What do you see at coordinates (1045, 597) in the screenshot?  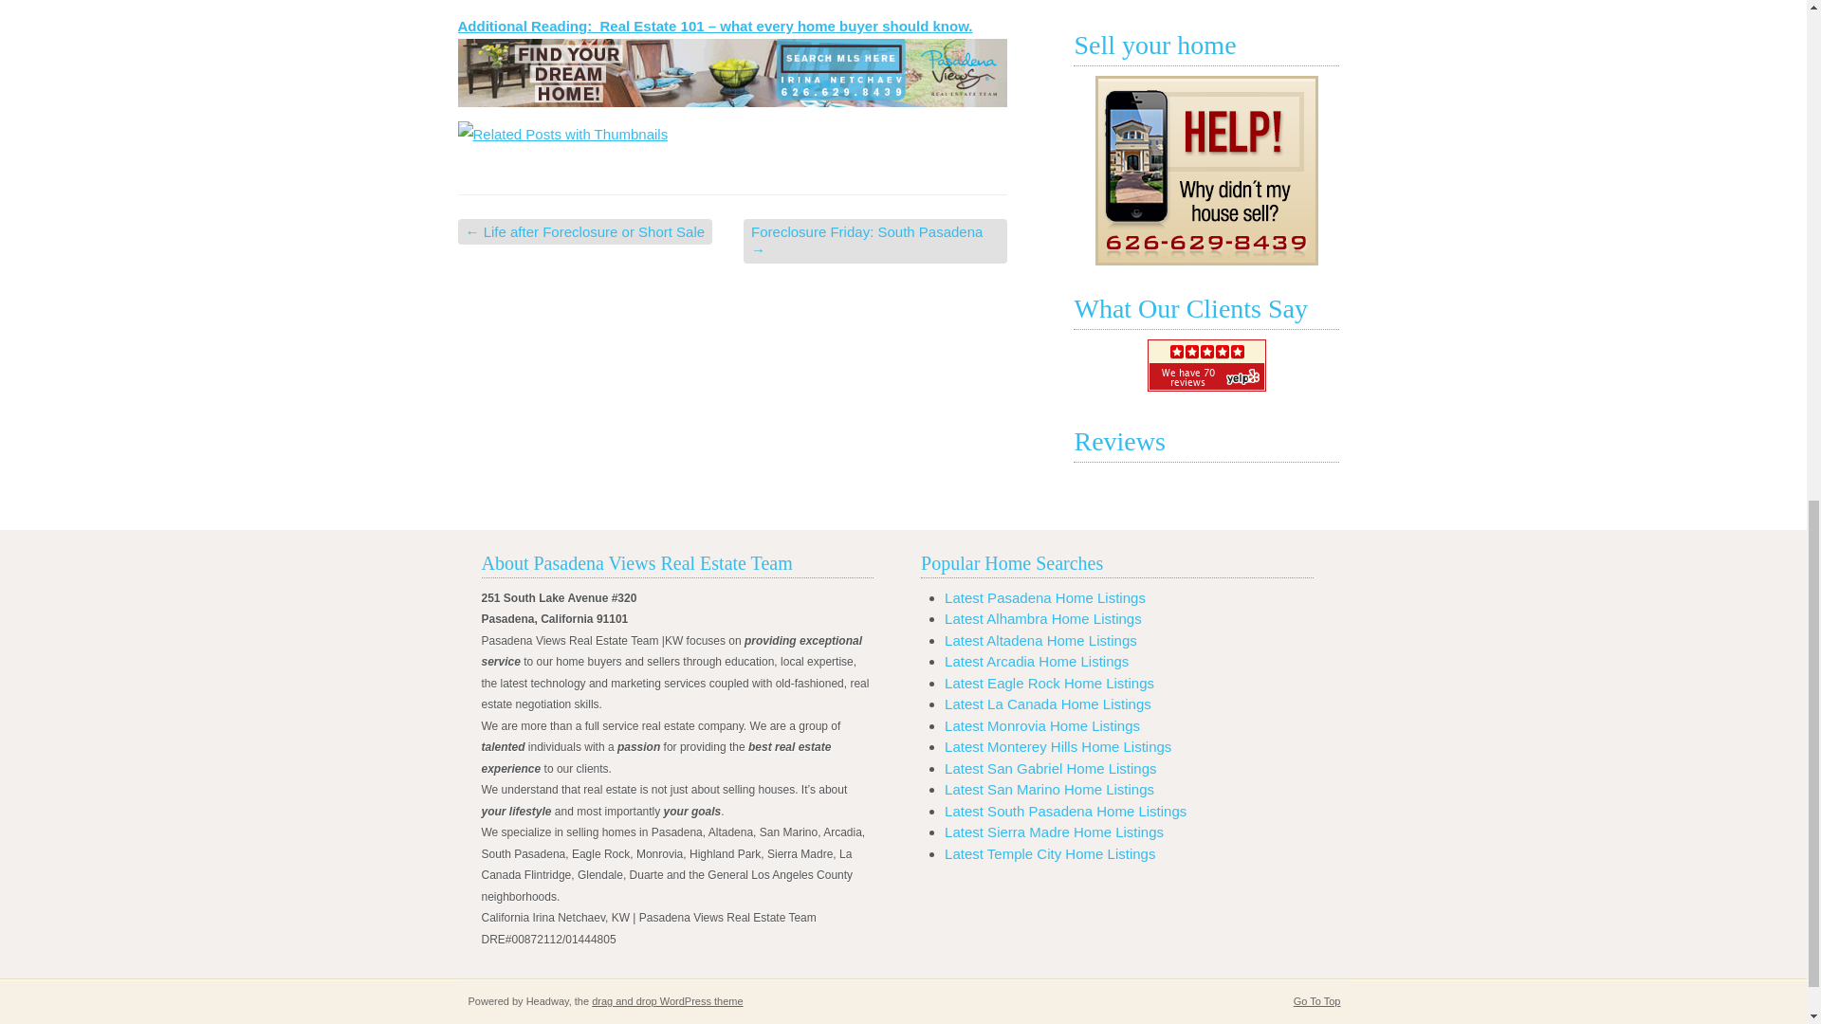 I see `Latest Pasadena MLS access` at bounding box center [1045, 597].